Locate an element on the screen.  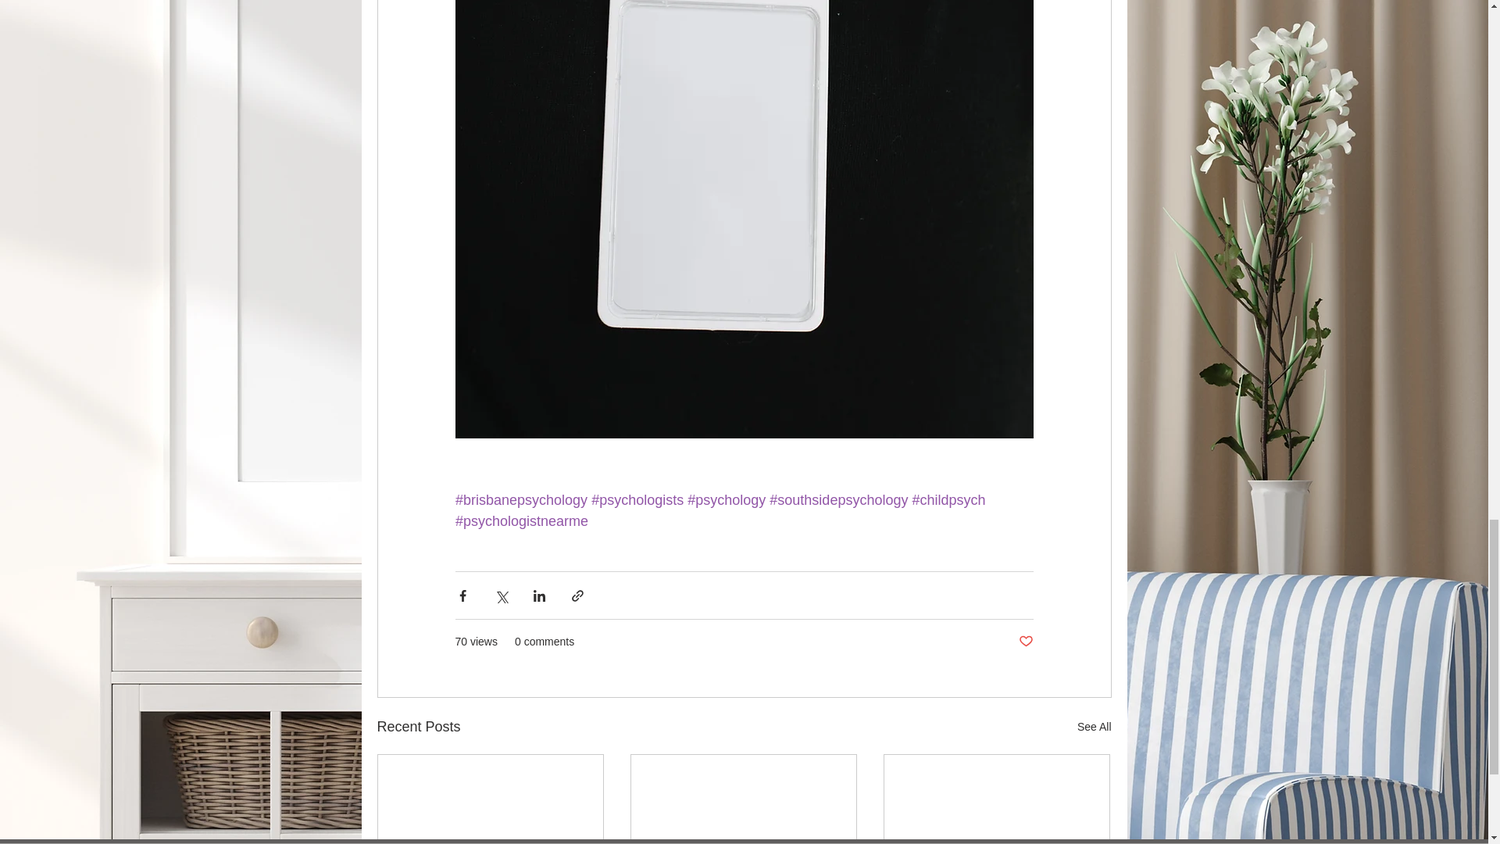
Post not marked as liked is located at coordinates (1025, 642).